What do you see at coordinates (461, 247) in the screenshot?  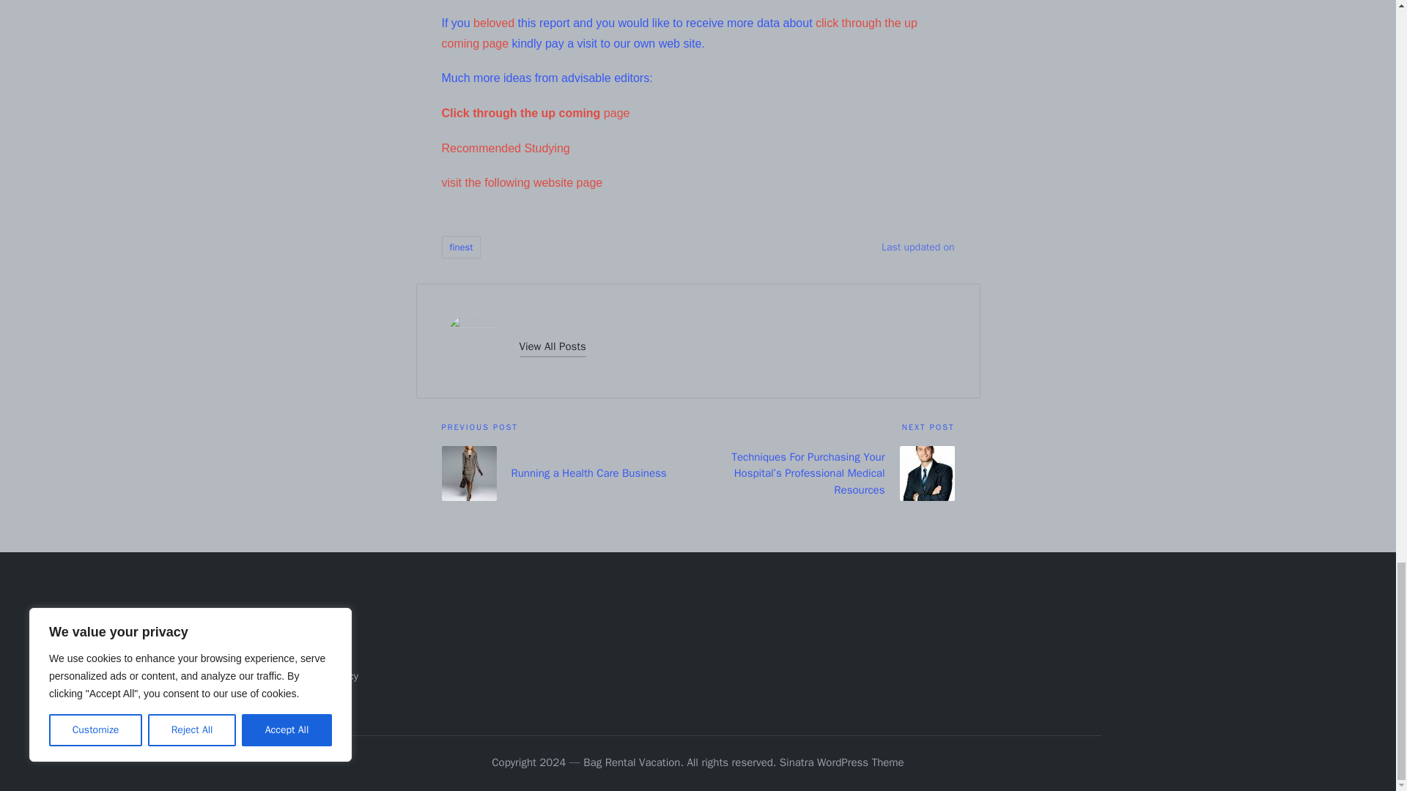 I see `finest` at bounding box center [461, 247].